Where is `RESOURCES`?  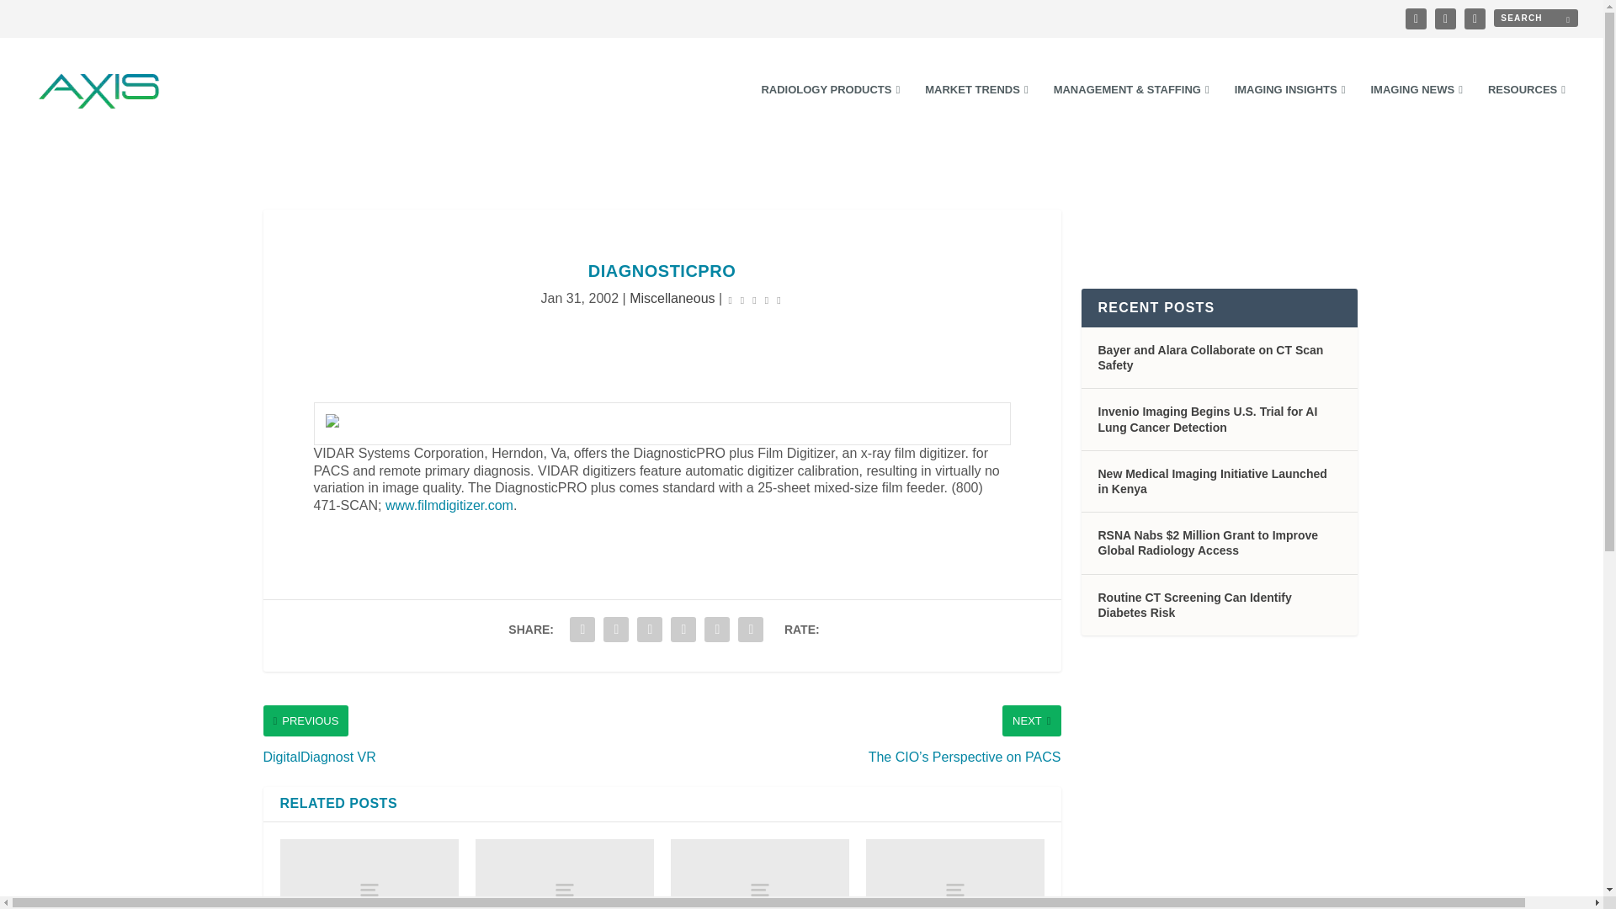
RESOURCES is located at coordinates (1527, 113).